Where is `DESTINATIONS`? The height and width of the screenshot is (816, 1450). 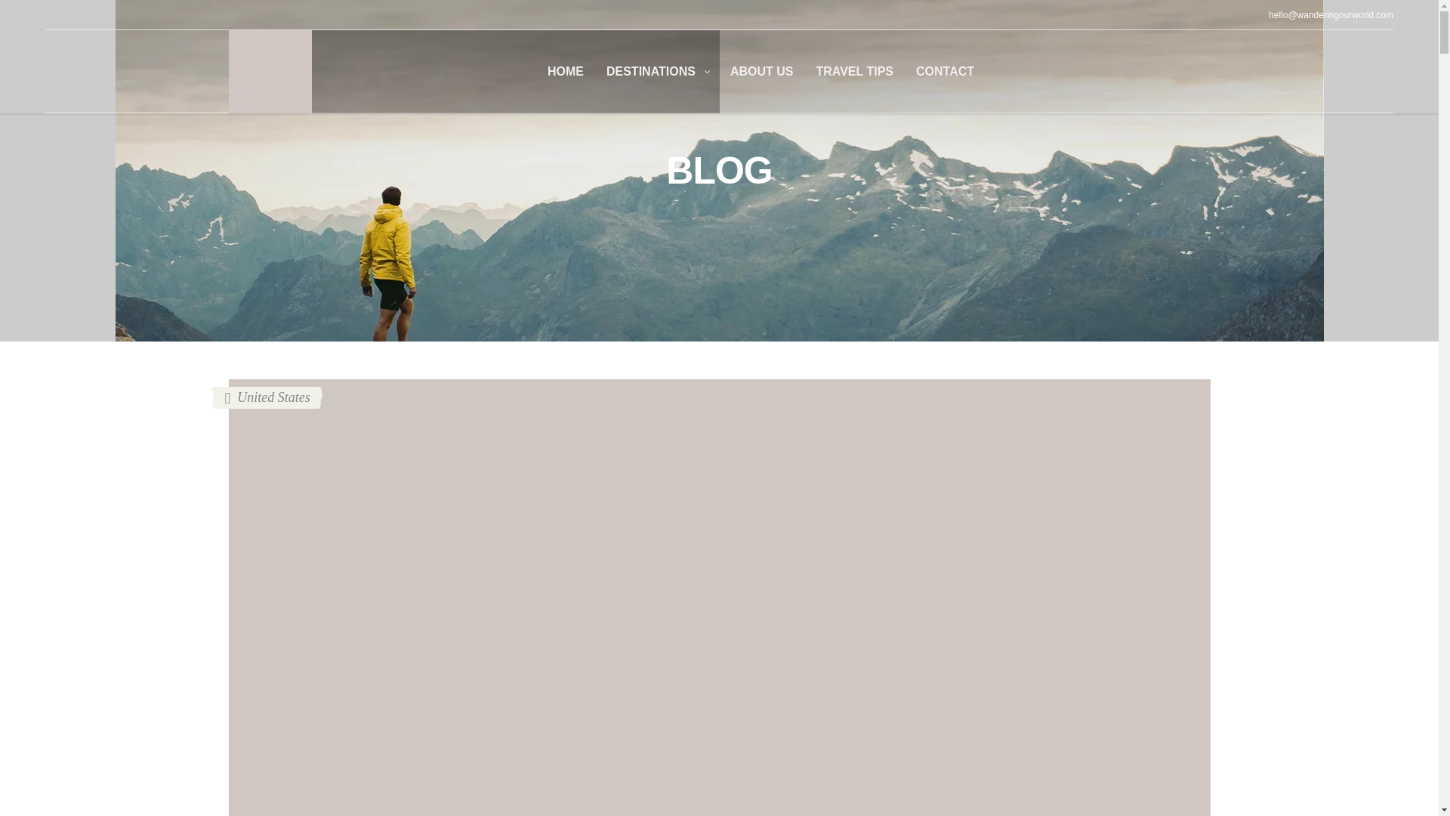 DESTINATIONS is located at coordinates (657, 71).